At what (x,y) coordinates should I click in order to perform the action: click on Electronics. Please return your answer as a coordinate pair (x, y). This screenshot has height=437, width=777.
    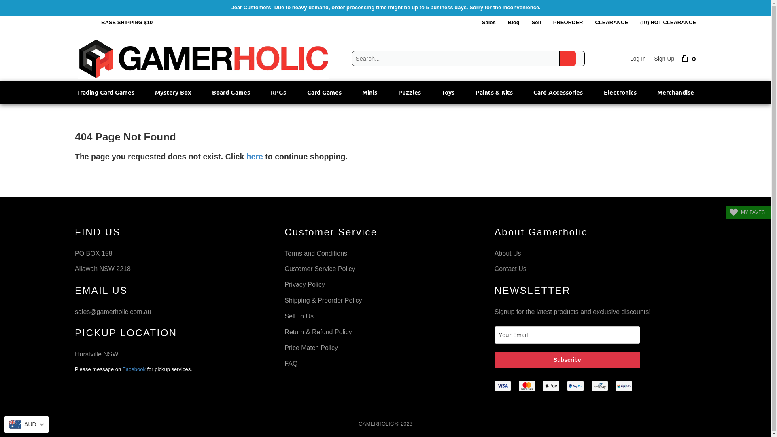
    Looking at the image, I should click on (620, 92).